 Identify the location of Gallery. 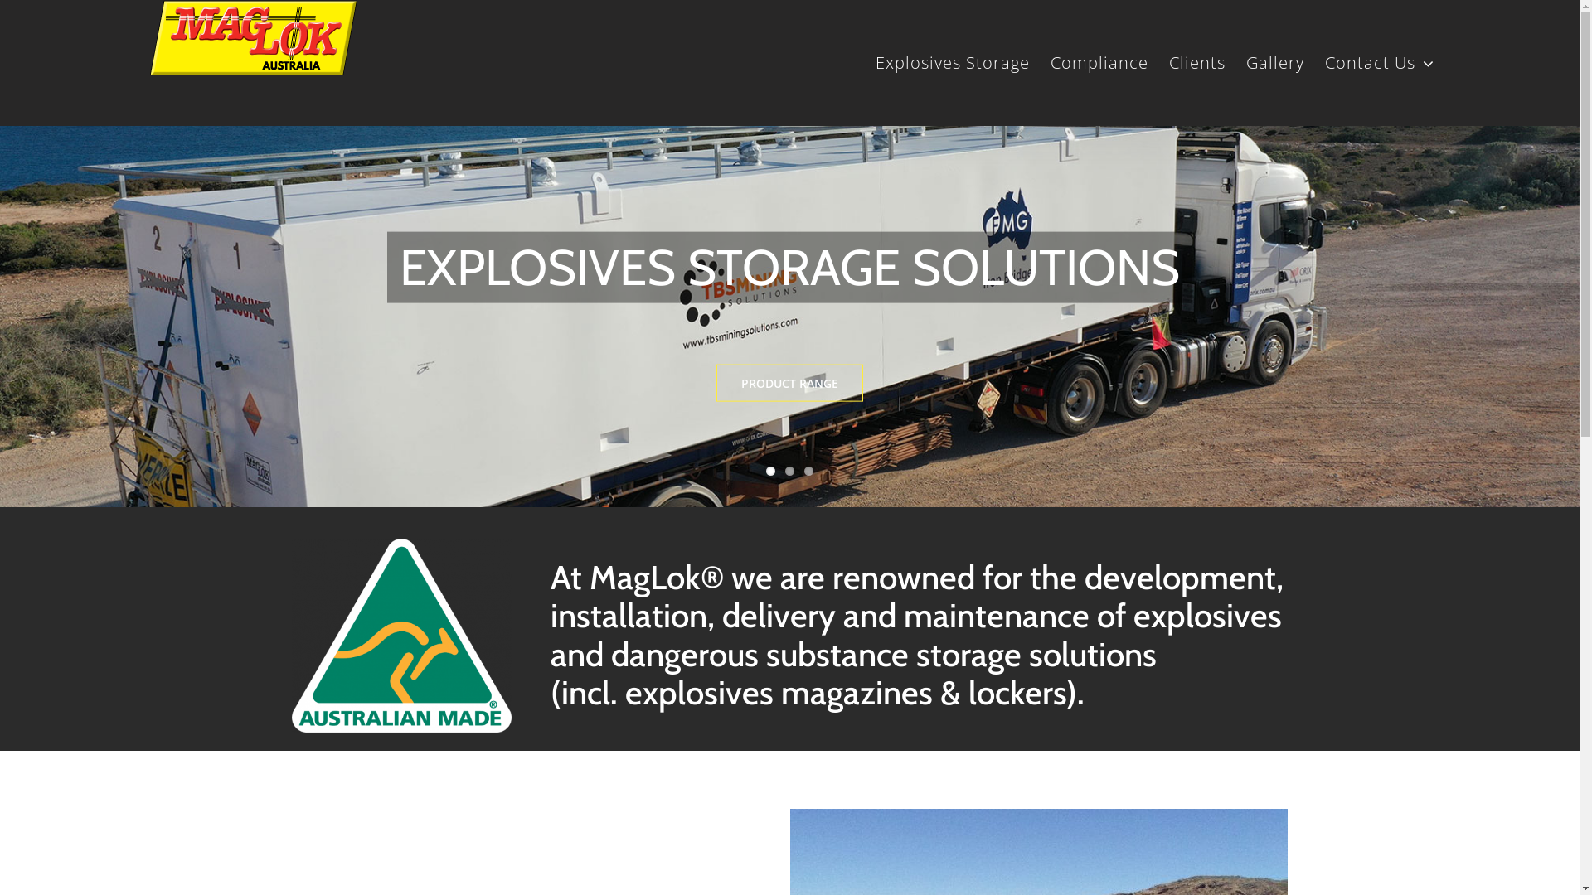
(1275, 63).